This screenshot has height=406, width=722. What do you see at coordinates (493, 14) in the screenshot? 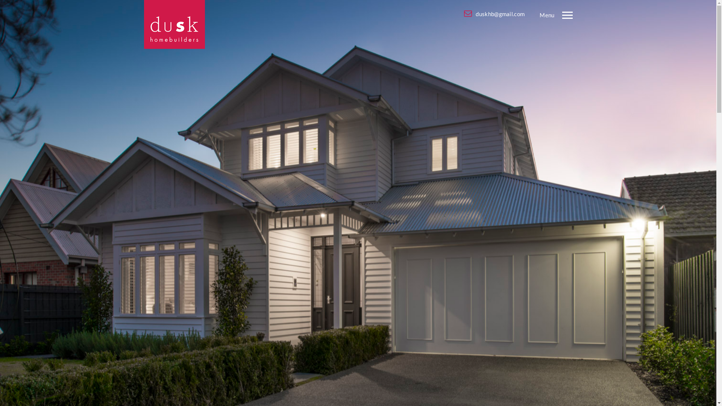
I see `duskhb@gmail.com` at bounding box center [493, 14].